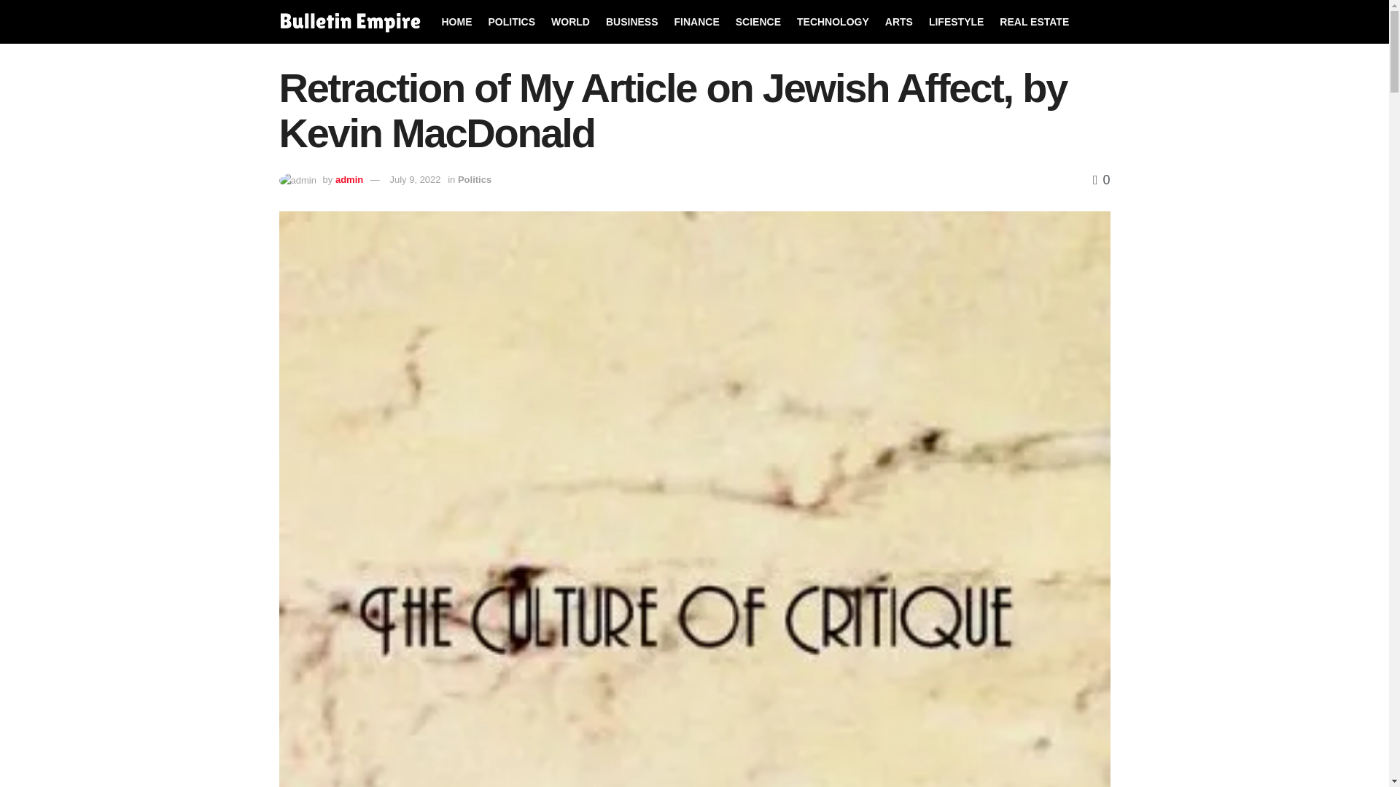 The width and height of the screenshot is (1400, 787). I want to click on LIFESTYLE, so click(957, 22).